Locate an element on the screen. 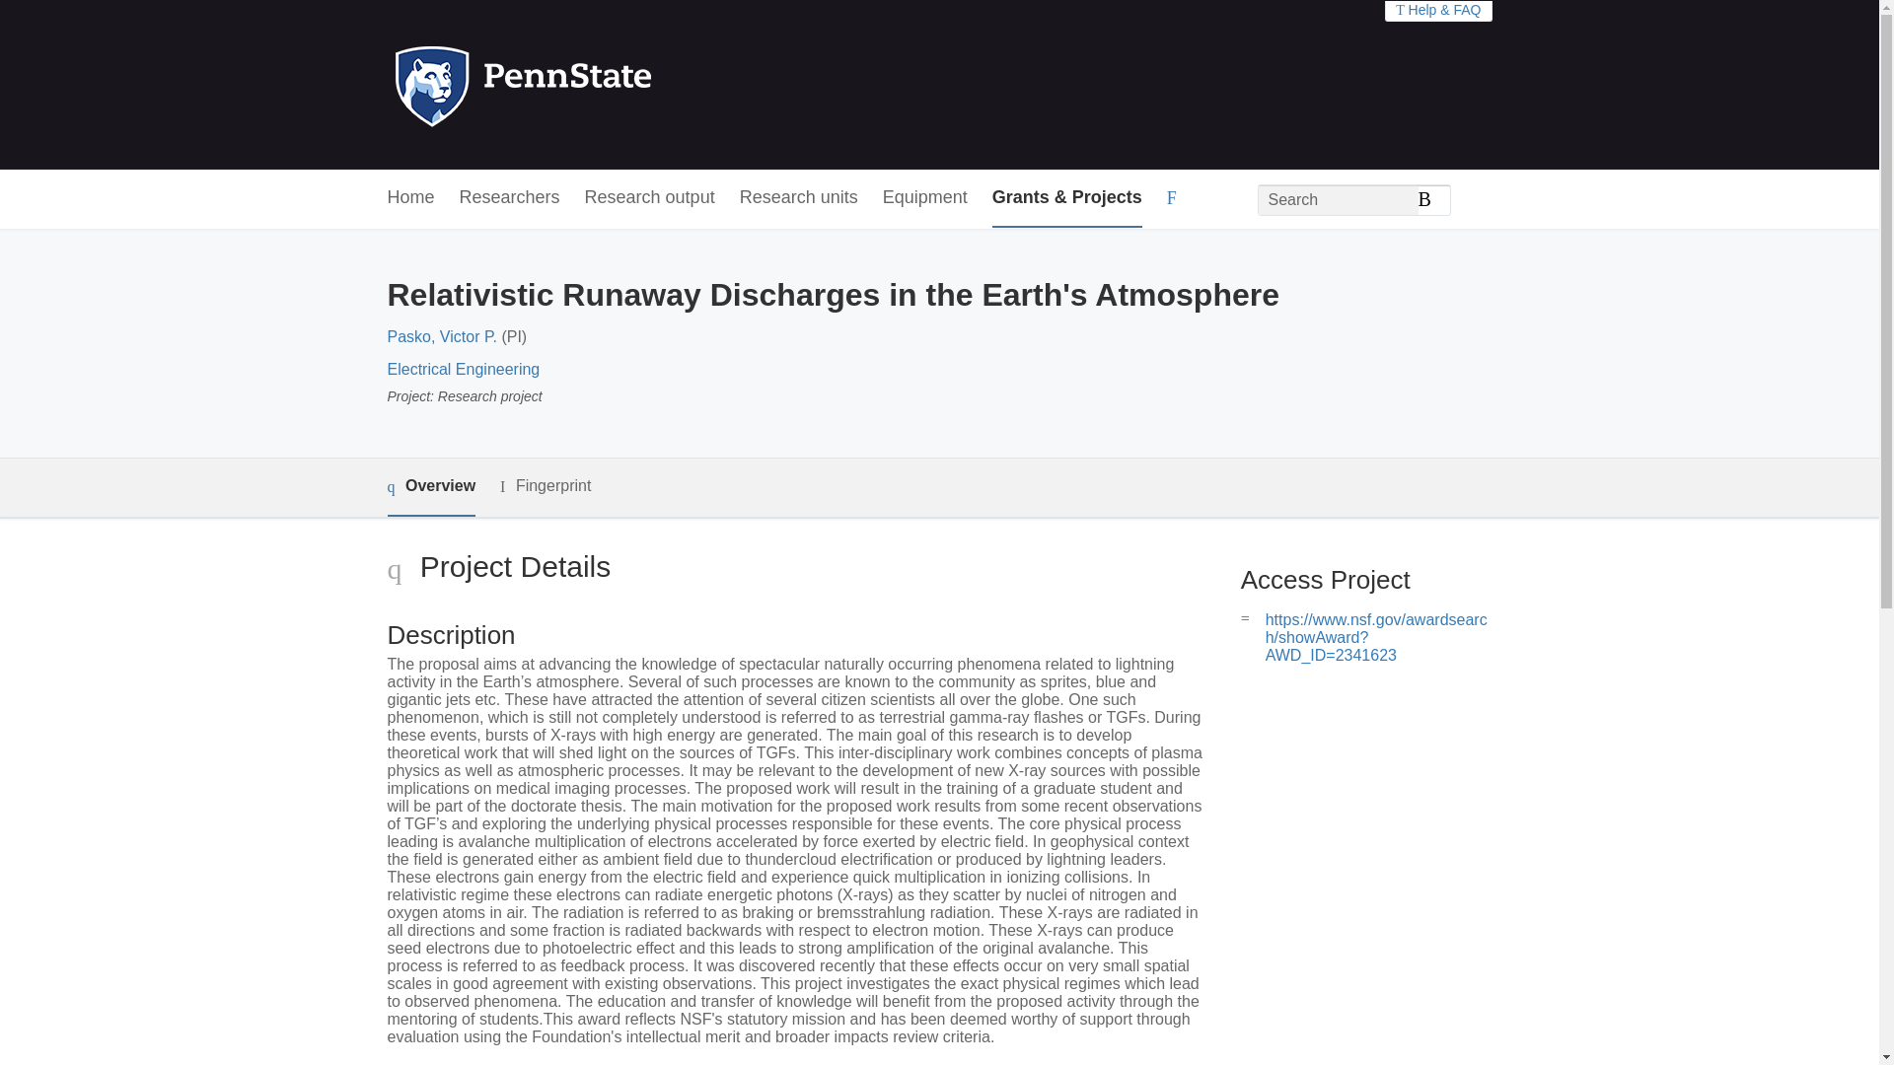 This screenshot has width=1894, height=1065. Electrical Engineering is located at coordinates (463, 369).